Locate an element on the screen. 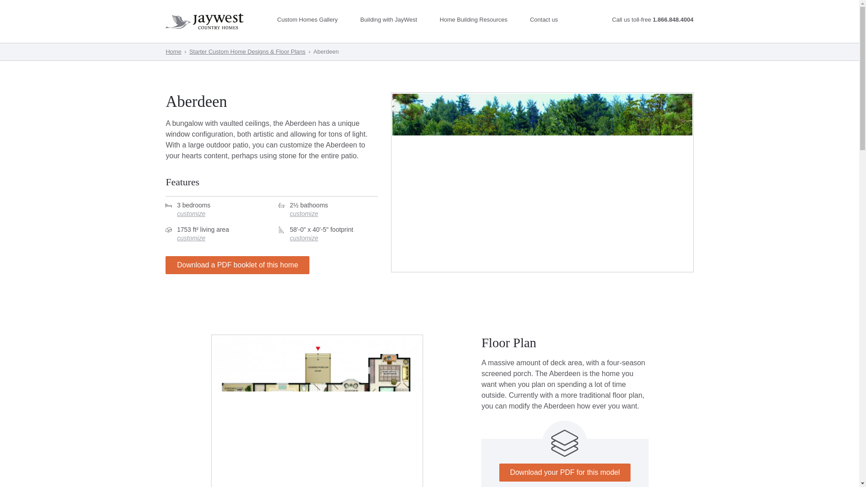 Image resolution: width=866 pixels, height=487 pixels. Download a PDF booklet of this home is located at coordinates (237, 265).